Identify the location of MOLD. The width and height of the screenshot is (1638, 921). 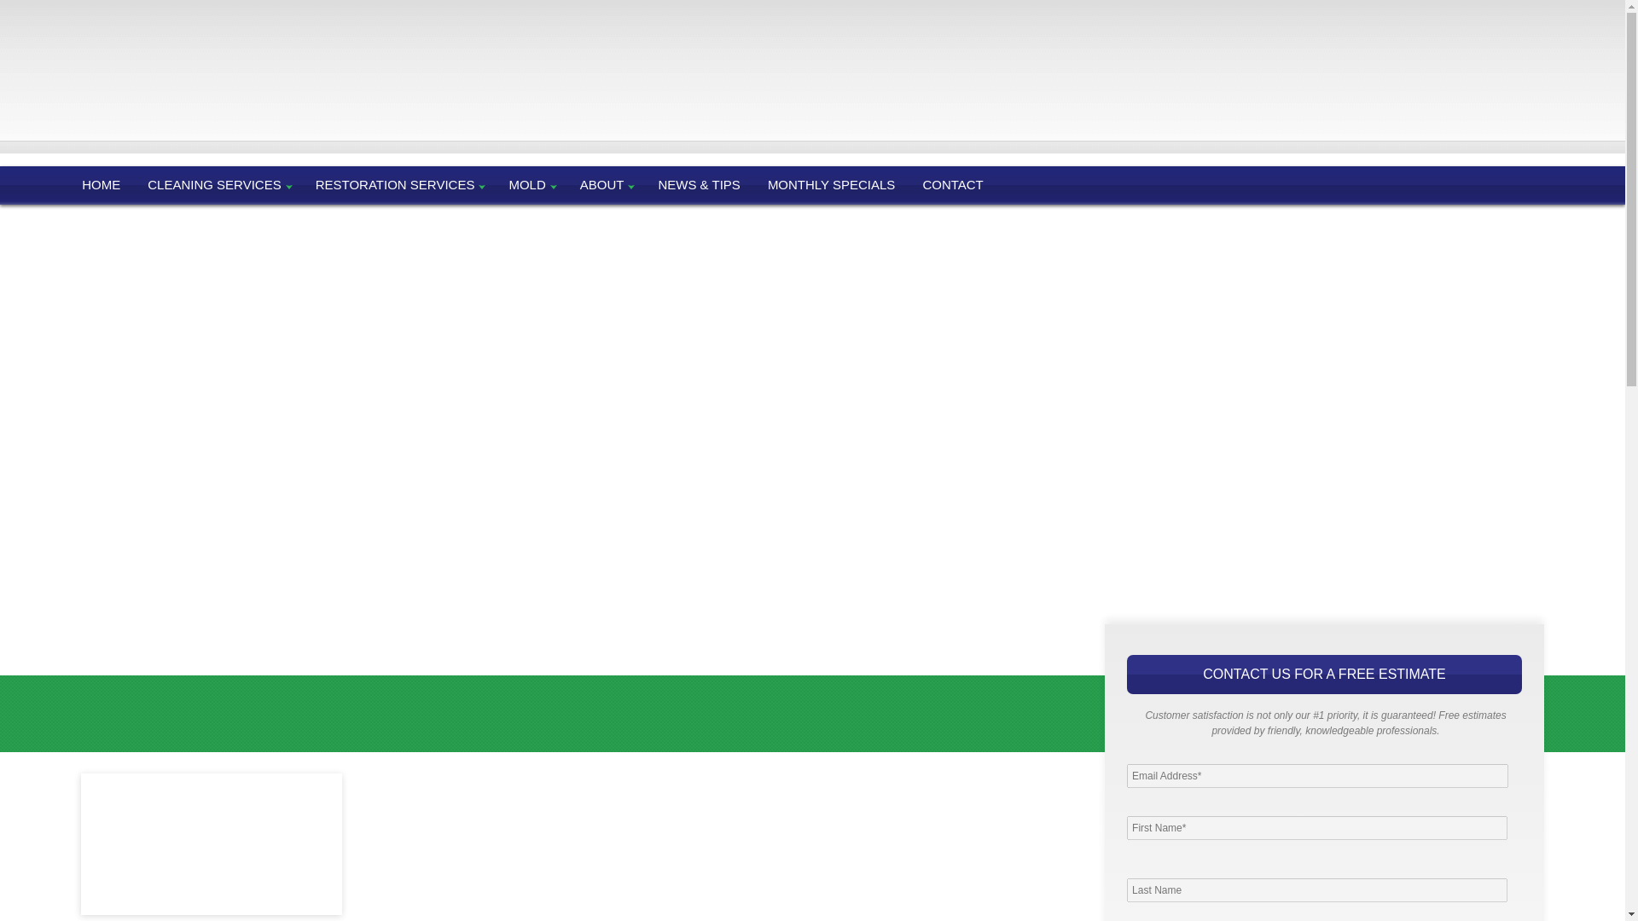
(532, 184).